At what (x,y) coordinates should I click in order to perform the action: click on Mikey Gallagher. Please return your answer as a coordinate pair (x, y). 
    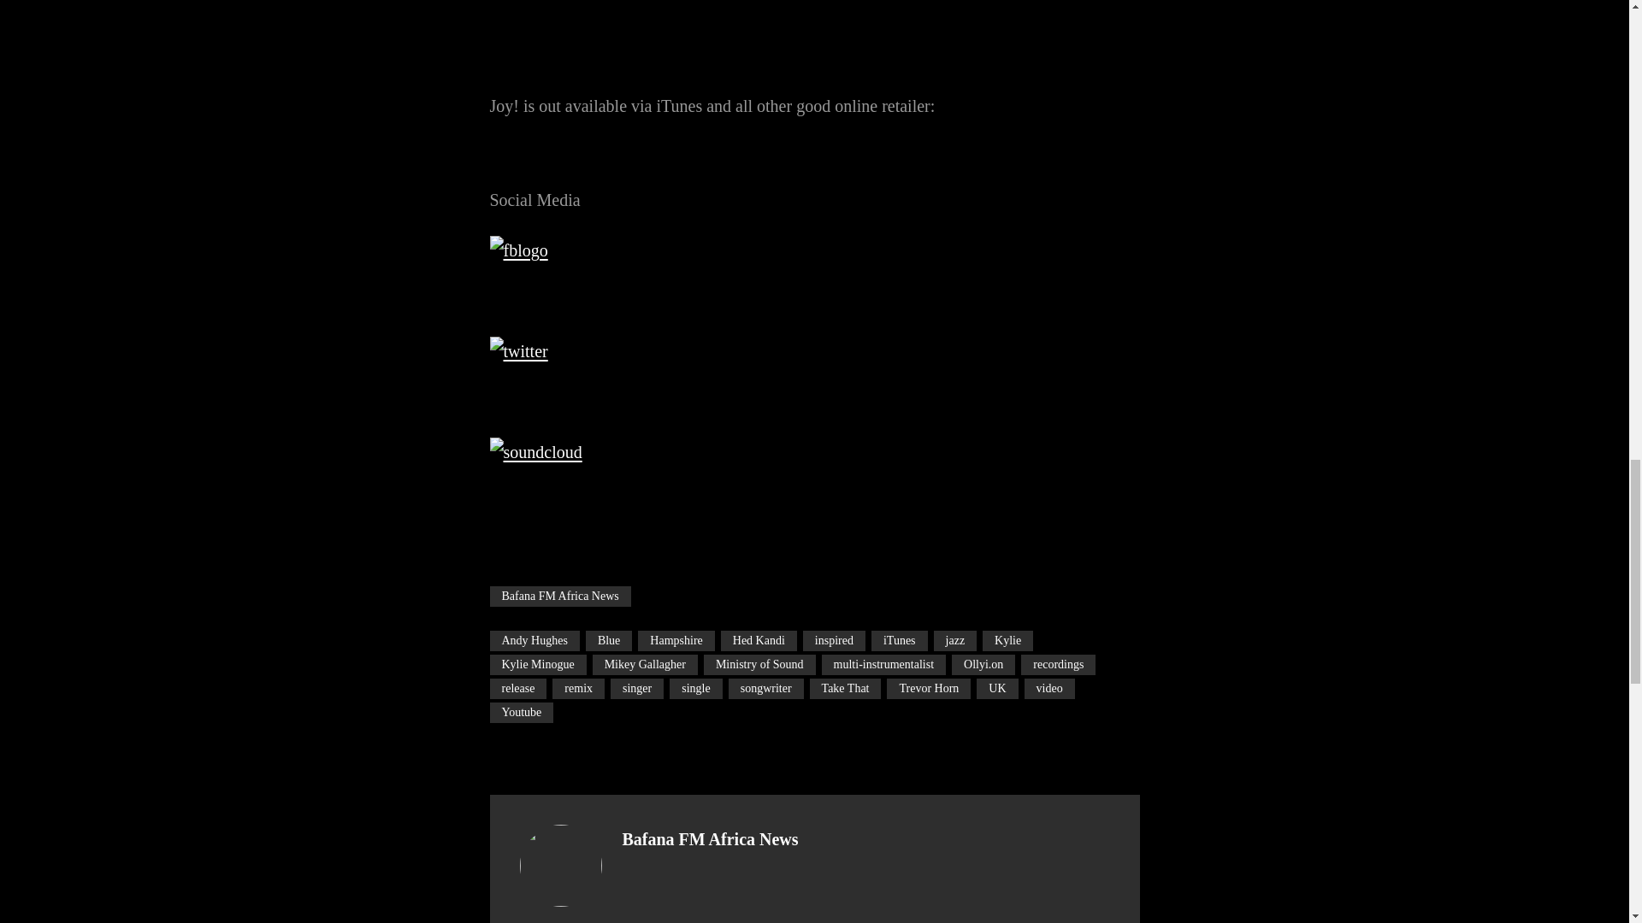
    Looking at the image, I should click on (645, 664).